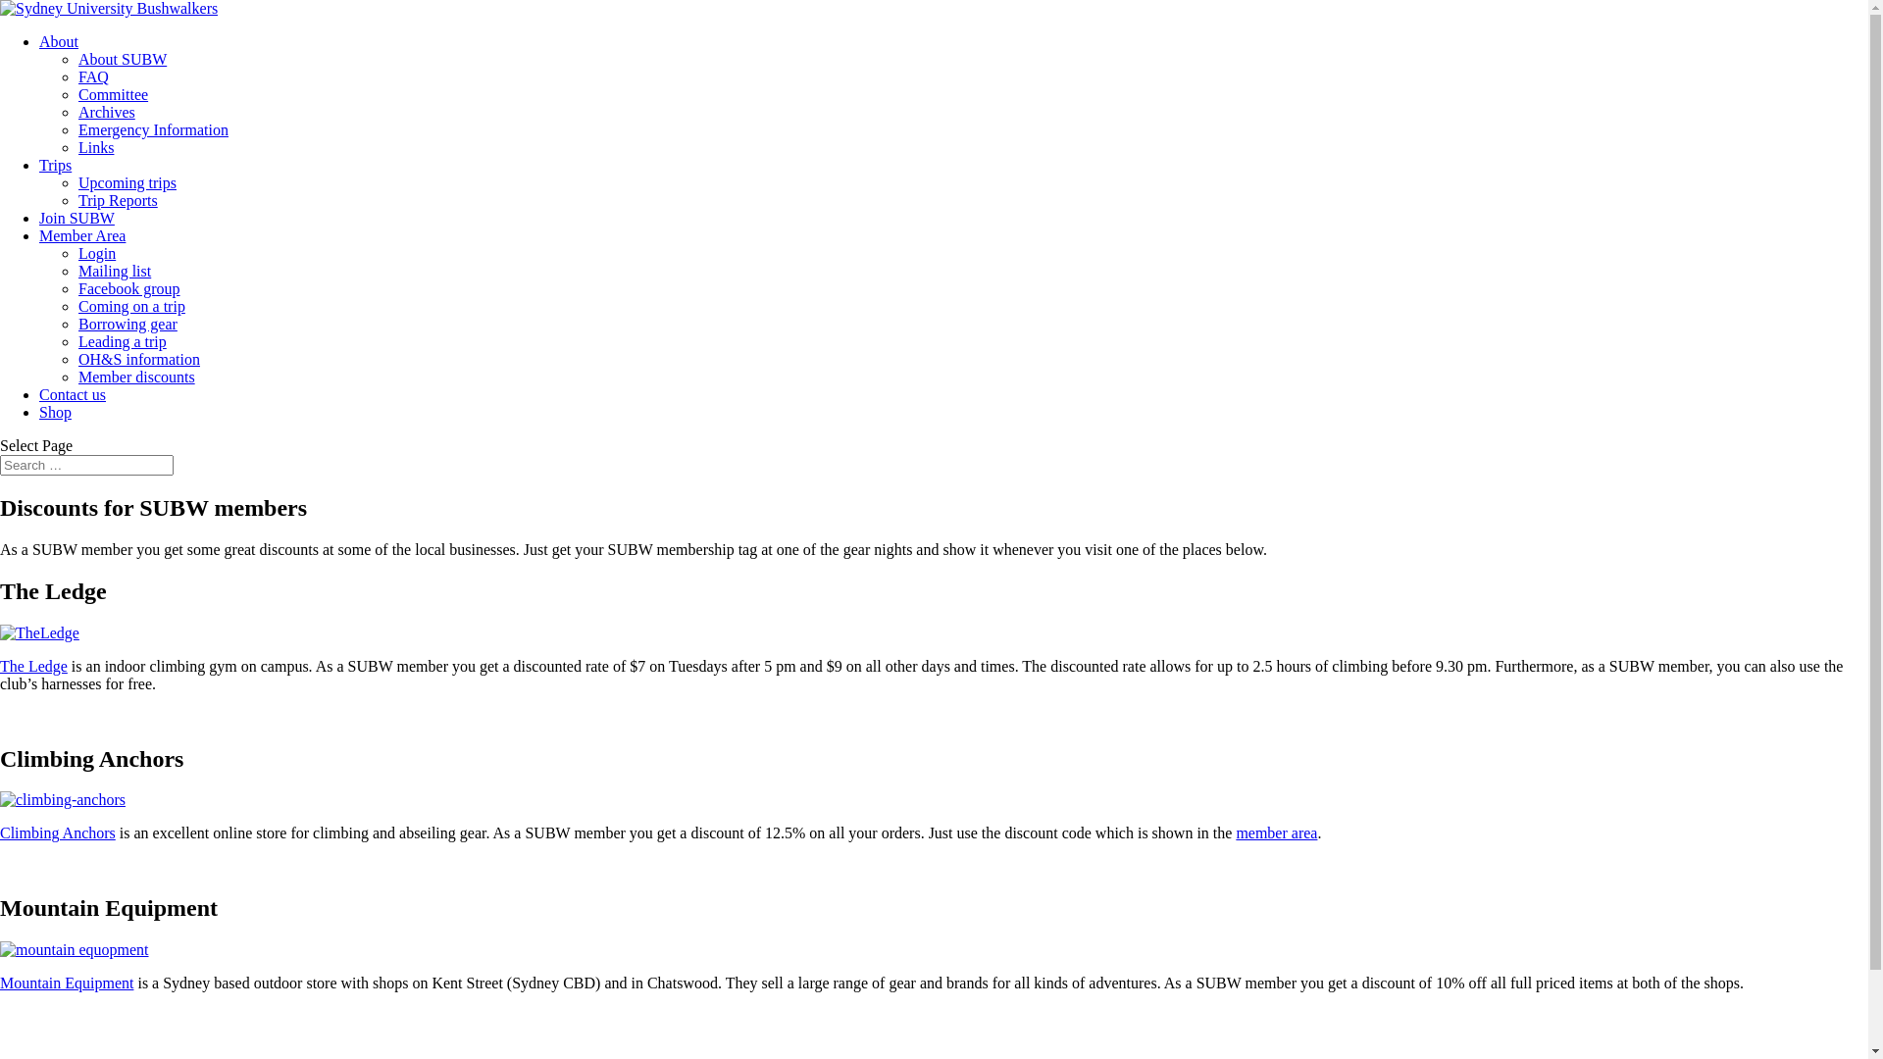 The height and width of the screenshot is (1059, 1883). I want to click on Contact us, so click(73, 394).